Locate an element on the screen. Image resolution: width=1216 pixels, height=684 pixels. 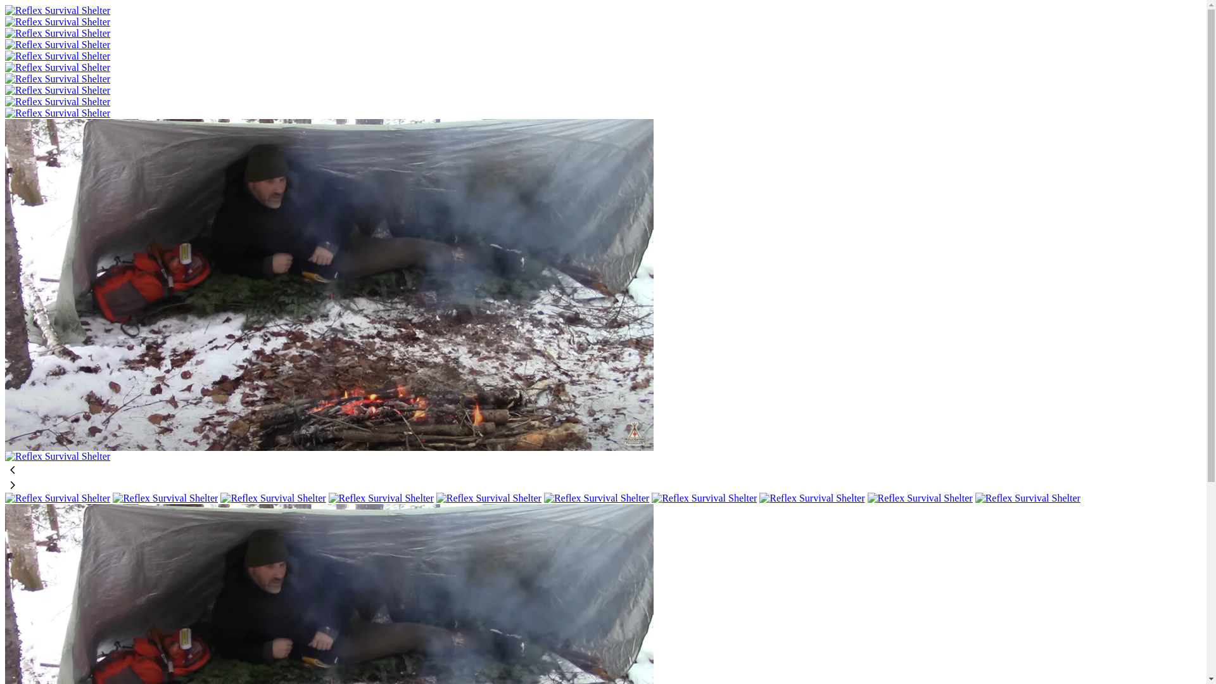
Reflex Survival Shelter is located at coordinates (58, 56).